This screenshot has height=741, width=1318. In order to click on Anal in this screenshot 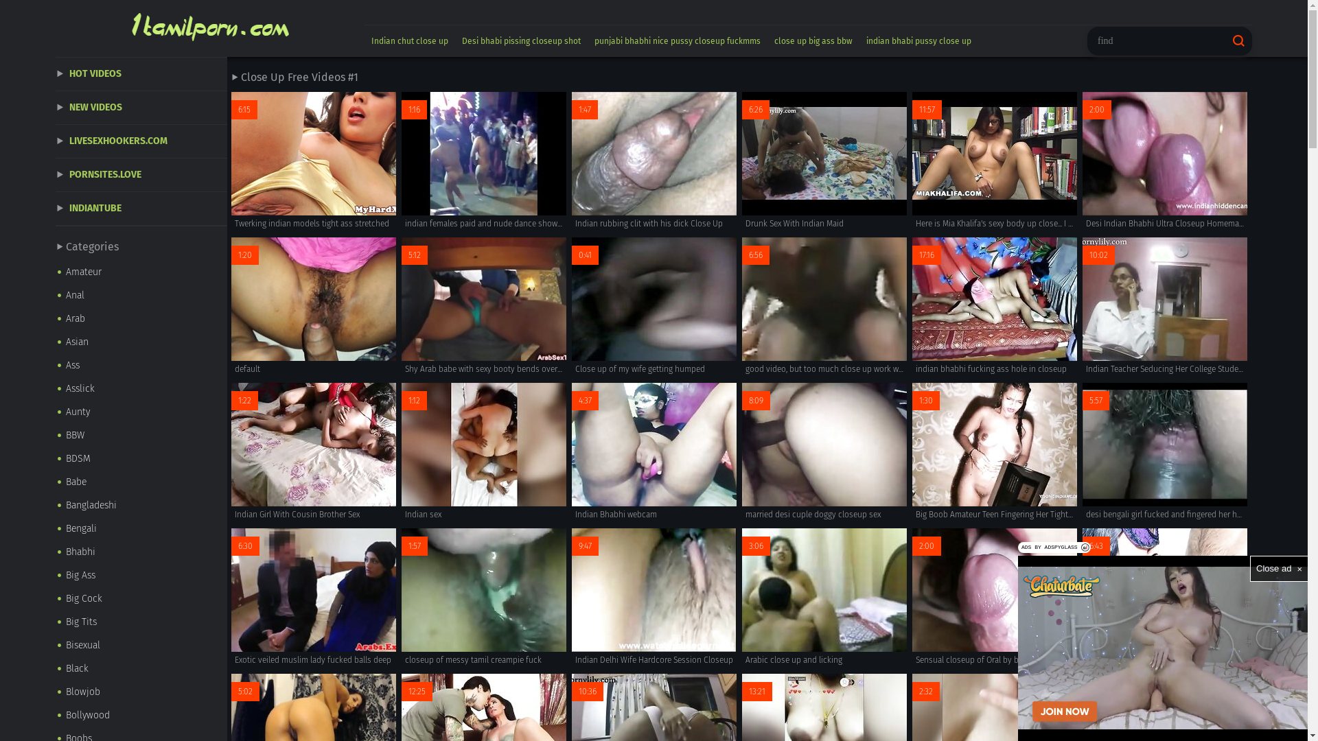, I will do `click(141, 296)`.